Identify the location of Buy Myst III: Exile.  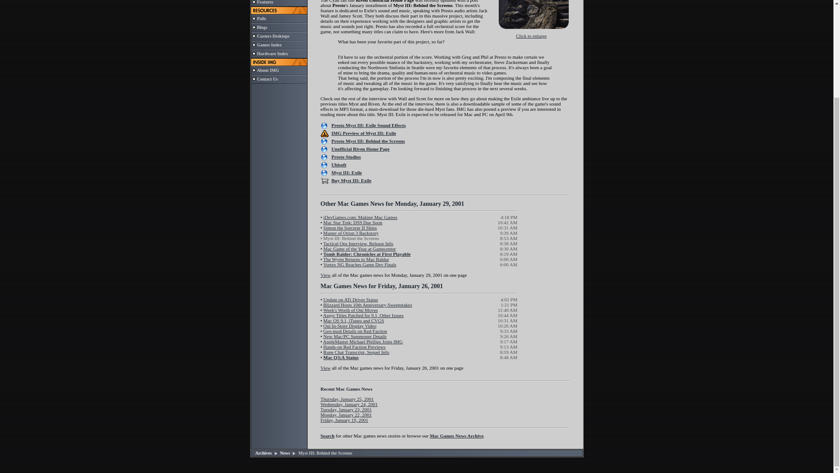
(351, 180).